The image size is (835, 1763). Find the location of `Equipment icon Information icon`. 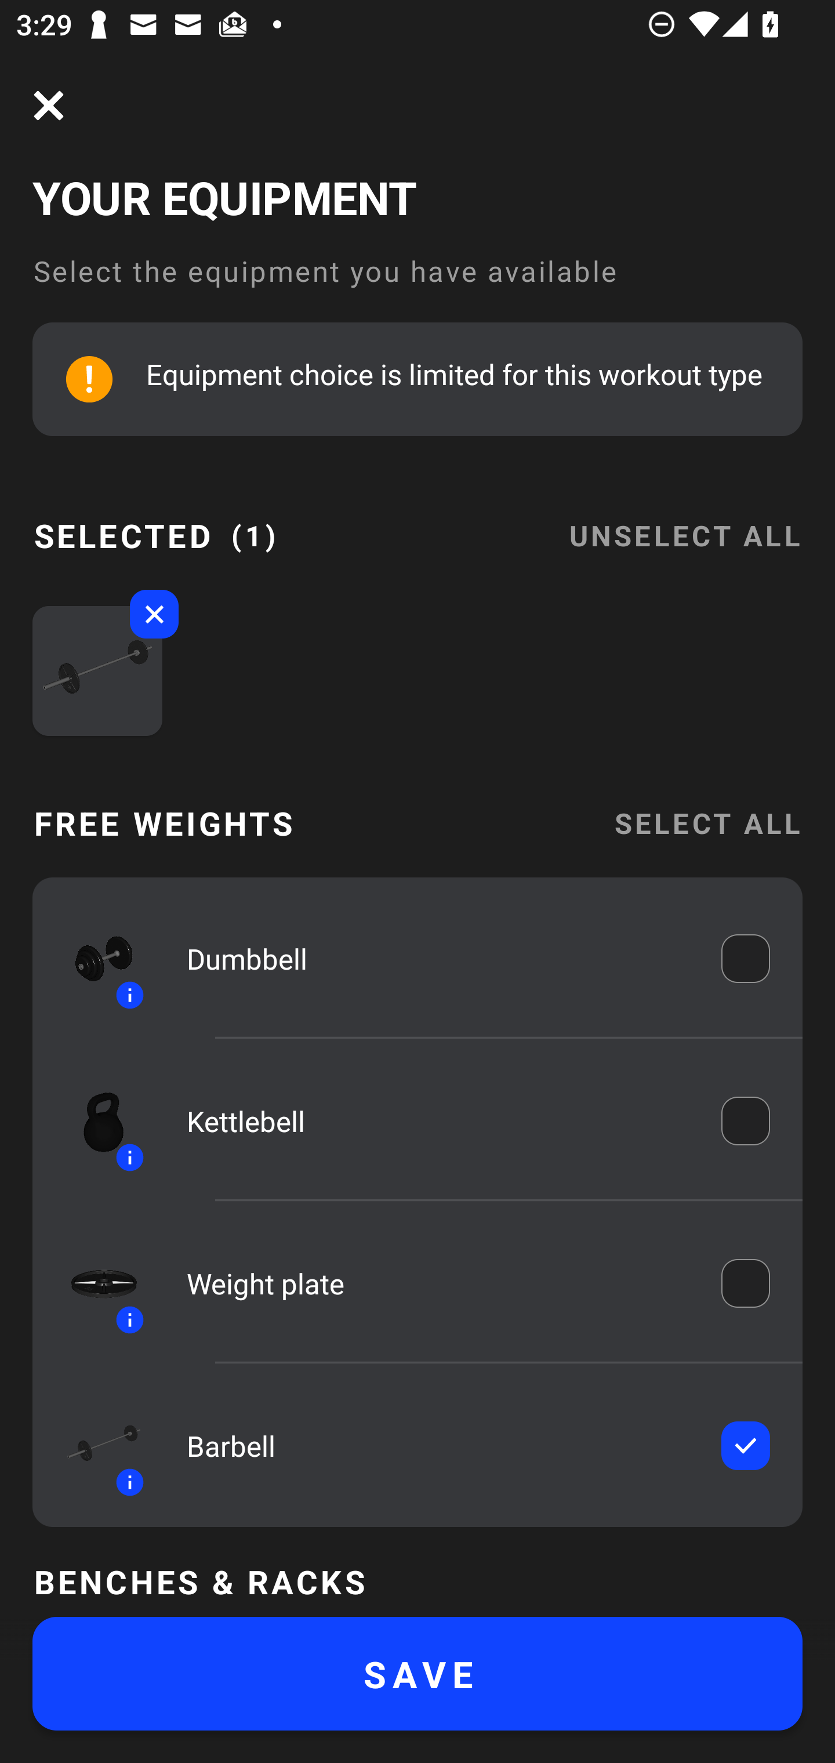

Equipment icon Information icon is located at coordinates (93, 958).